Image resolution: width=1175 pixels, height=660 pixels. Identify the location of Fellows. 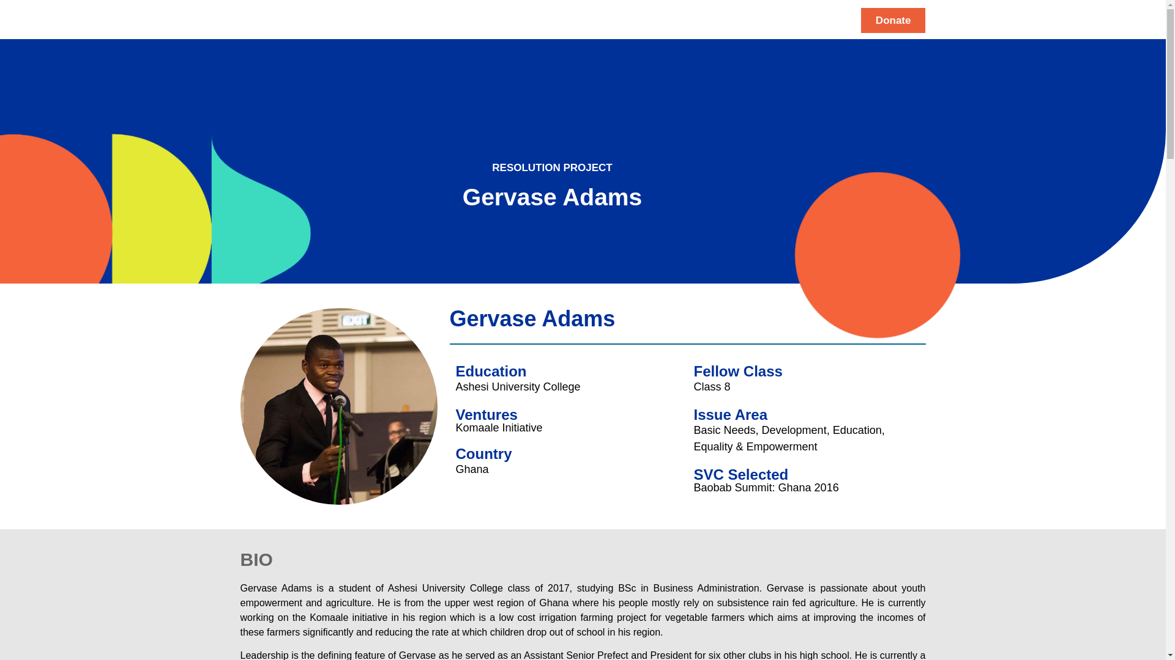
(540, 20).